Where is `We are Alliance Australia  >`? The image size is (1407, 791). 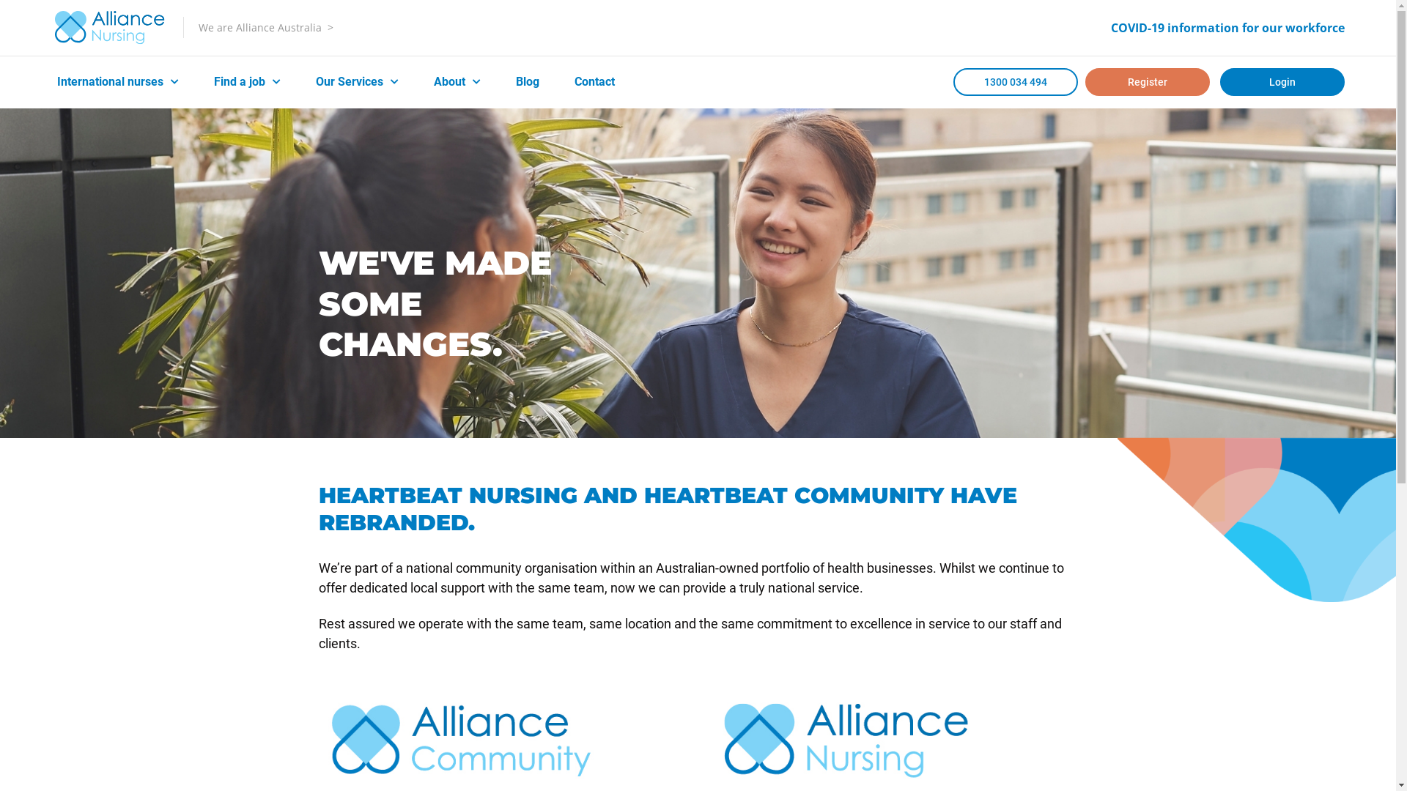
We are Alliance Australia  > is located at coordinates (265, 28).